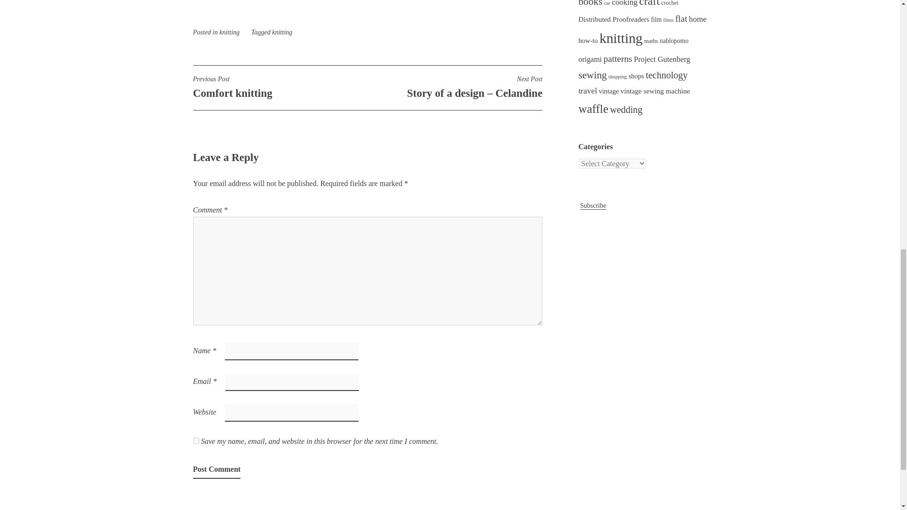  I want to click on knitting, so click(280, 87).